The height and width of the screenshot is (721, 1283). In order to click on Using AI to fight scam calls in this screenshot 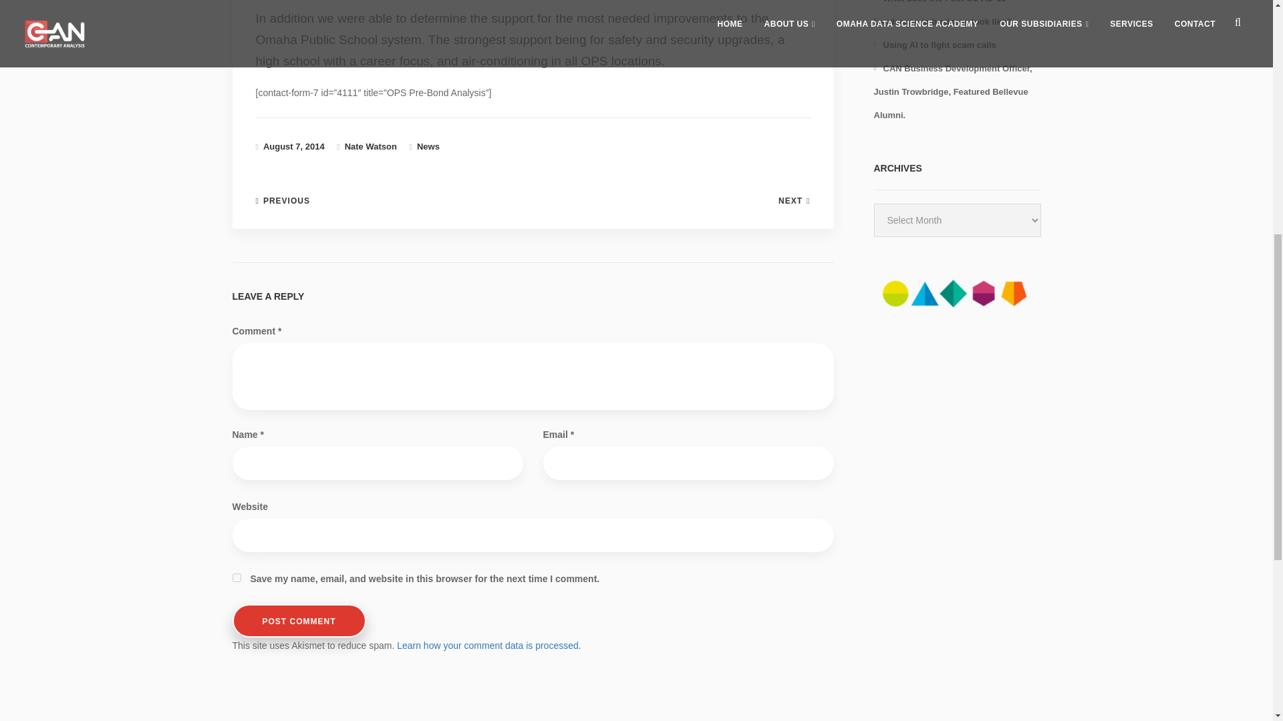, I will do `click(935, 45)`.